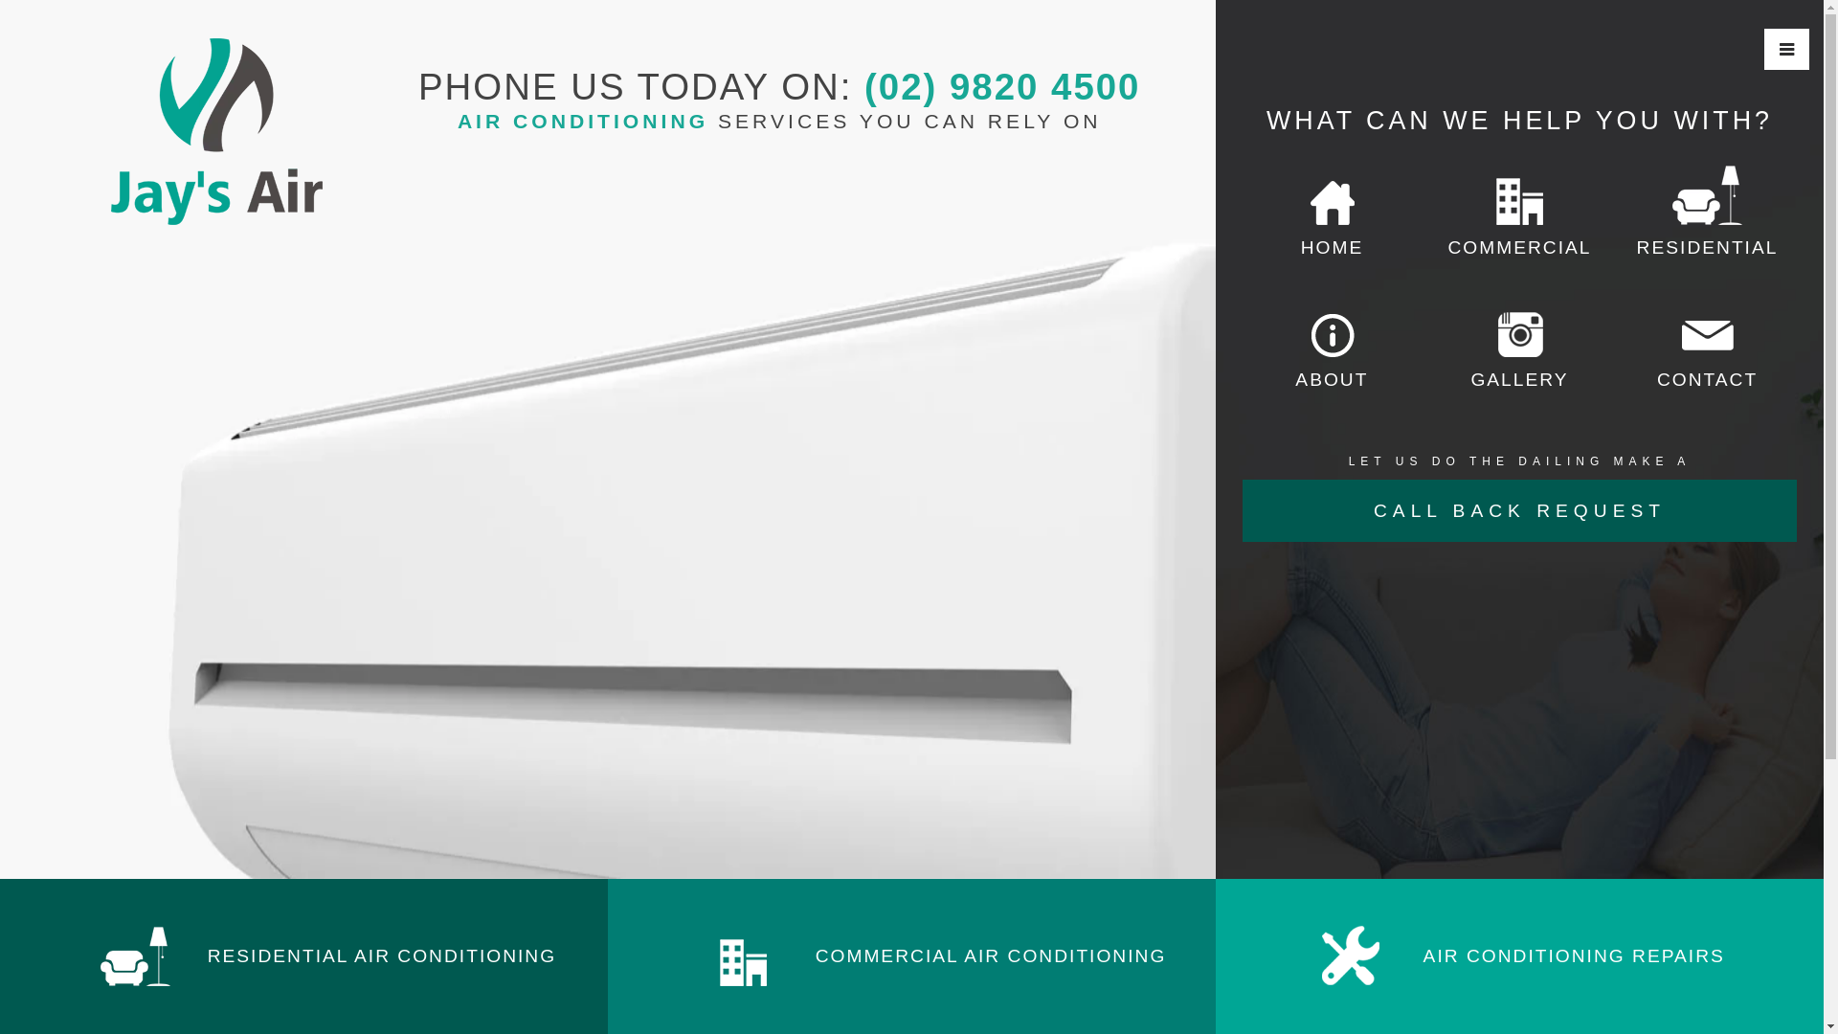  What do you see at coordinates (1332, 347) in the screenshot?
I see `ABOUT` at bounding box center [1332, 347].